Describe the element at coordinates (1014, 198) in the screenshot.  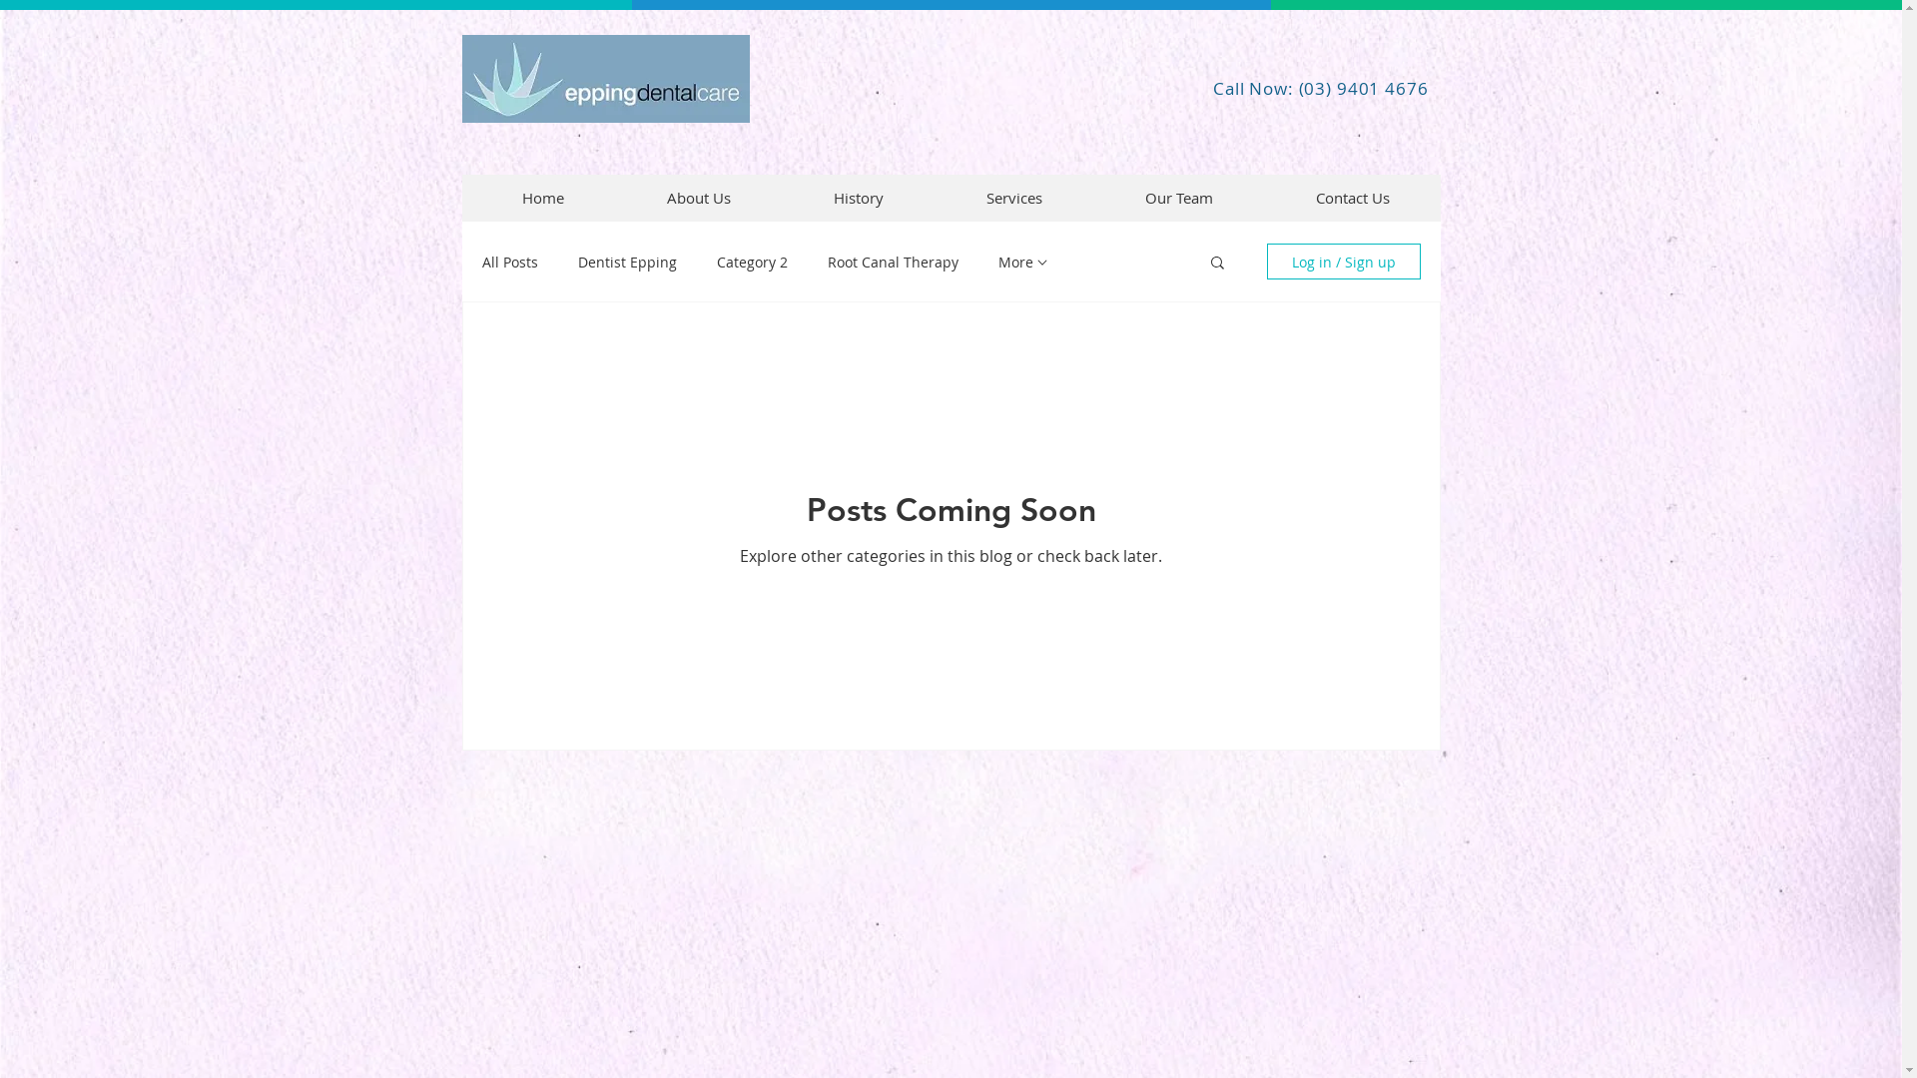
I see `Services` at that location.